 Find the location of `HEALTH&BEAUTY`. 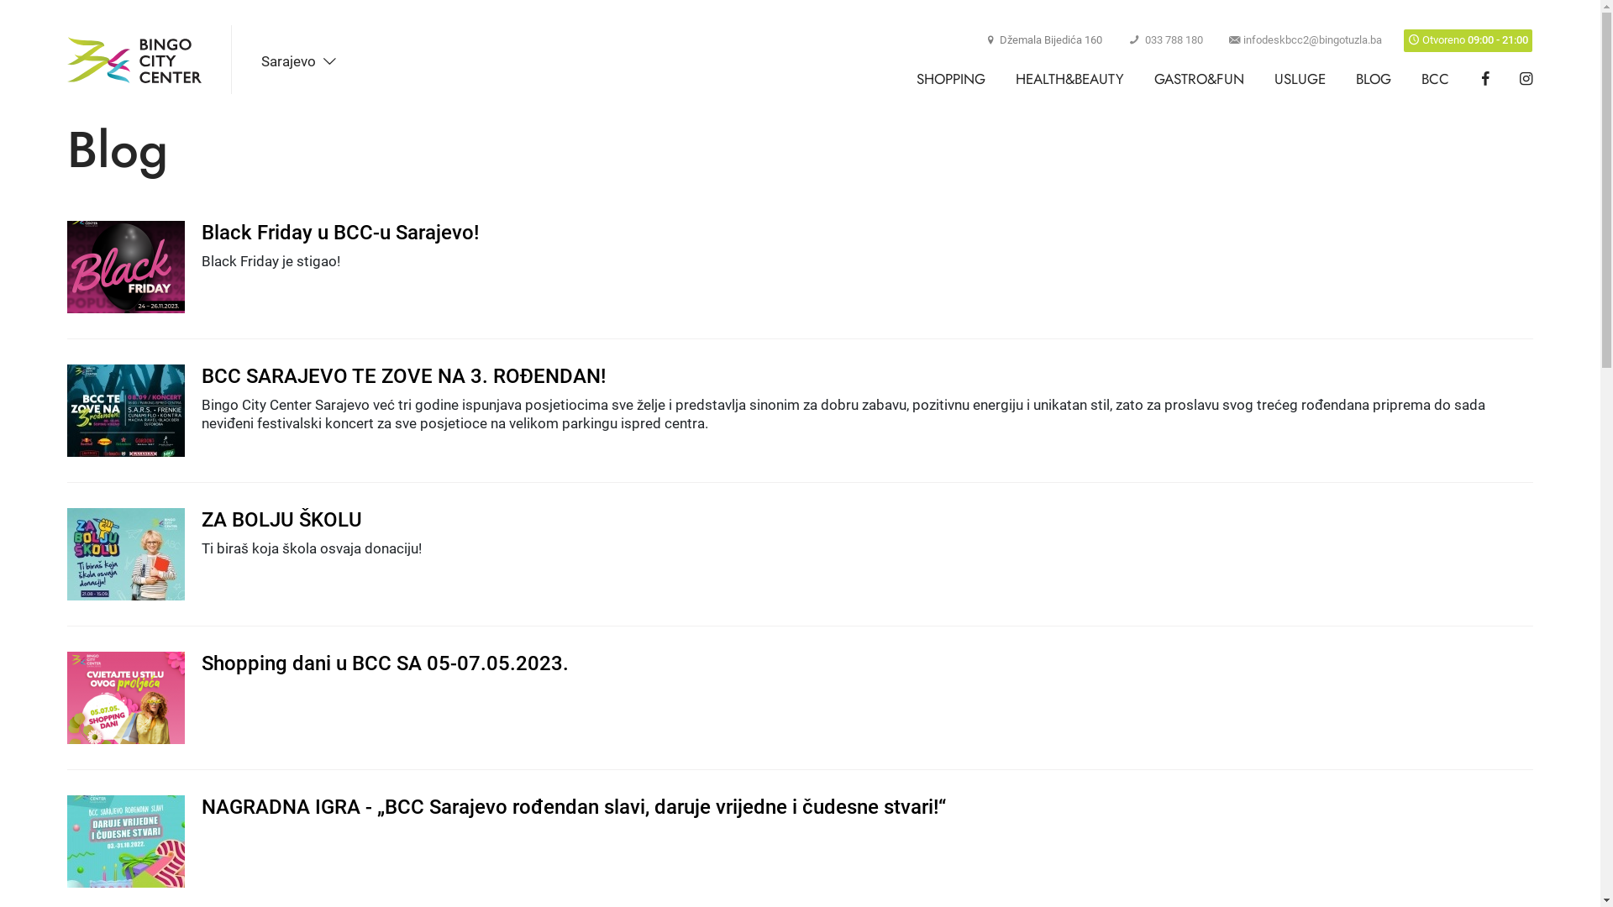

HEALTH&BEAUTY is located at coordinates (1070, 79).